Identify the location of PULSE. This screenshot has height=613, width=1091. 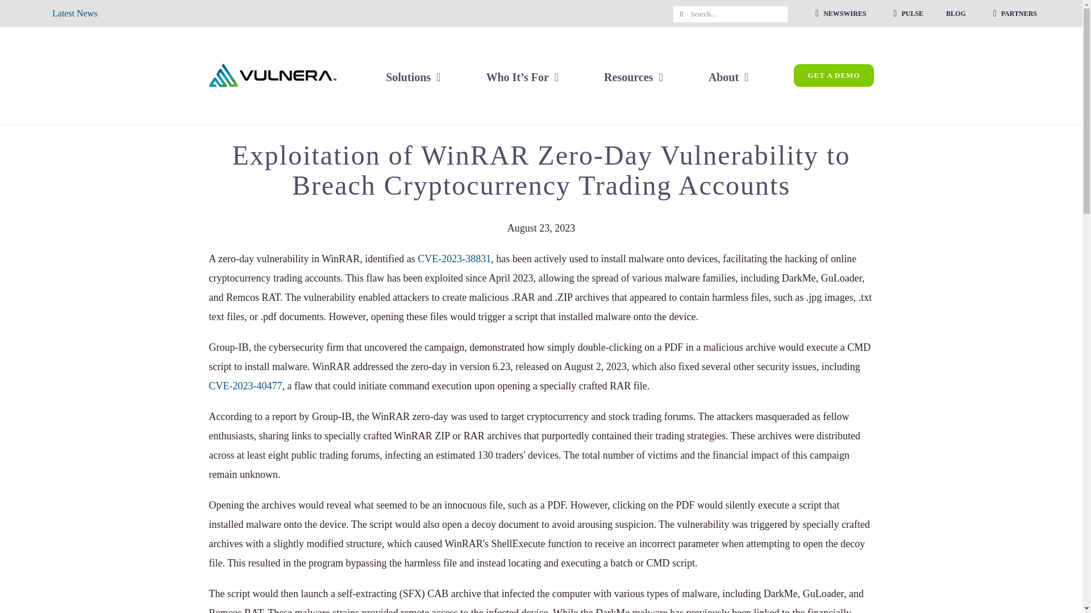
(906, 14).